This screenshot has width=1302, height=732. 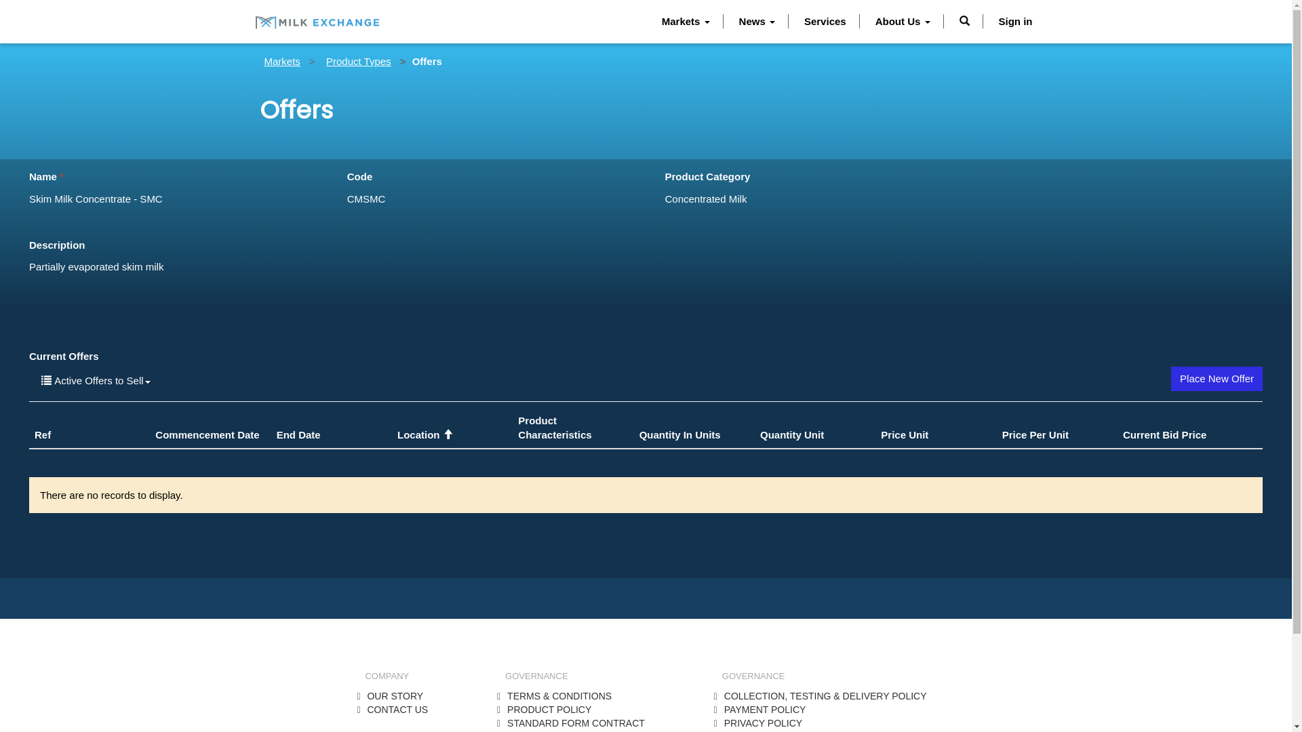 What do you see at coordinates (1165, 435) in the screenshot?
I see `Current Bid Price
. sort descending` at bounding box center [1165, 435].